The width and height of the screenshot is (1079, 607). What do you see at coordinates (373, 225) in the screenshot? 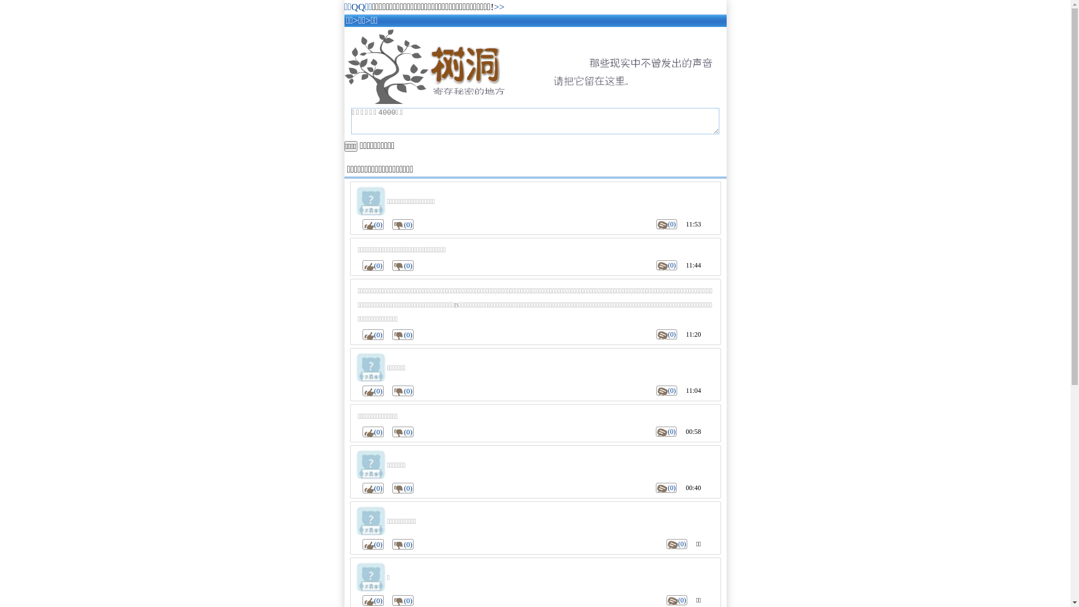
I see `(0)` at bounding box center [373, 225].